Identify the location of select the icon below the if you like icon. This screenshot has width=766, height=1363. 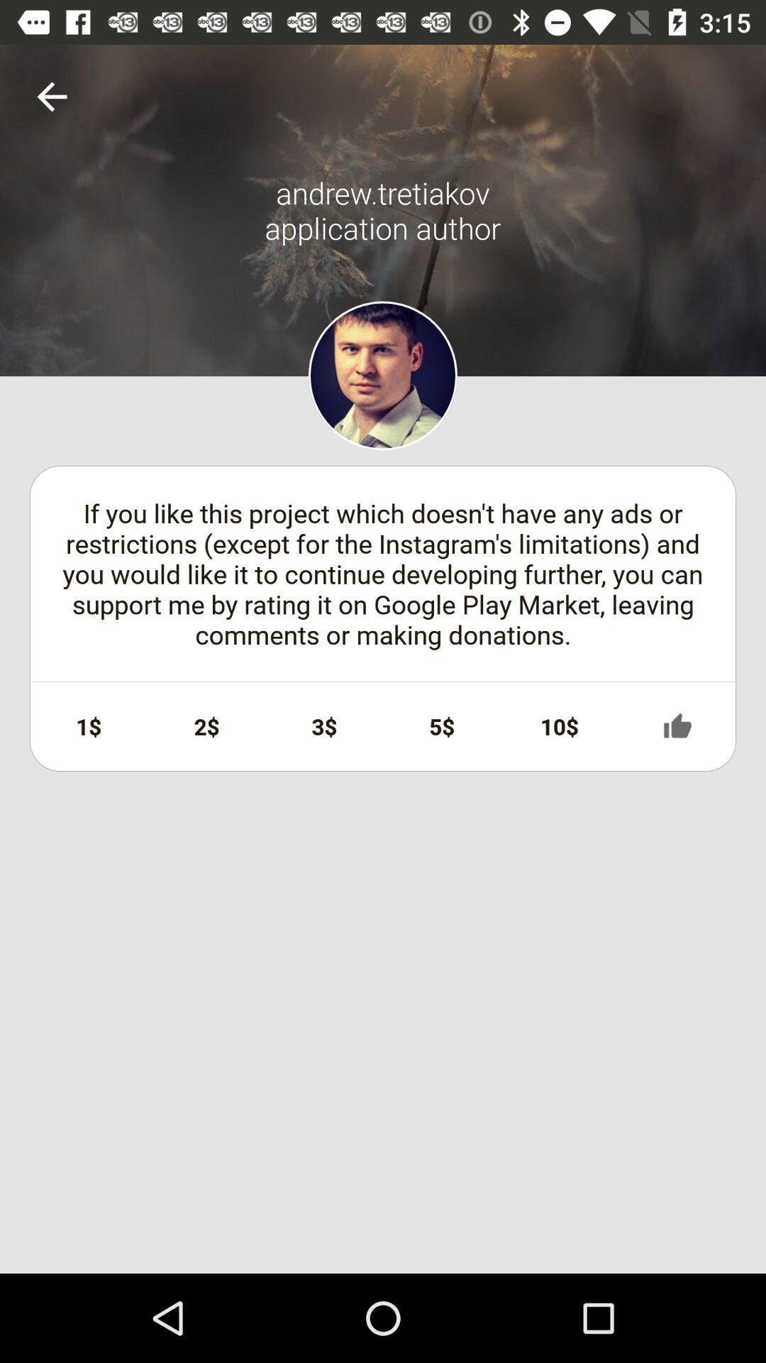
(89, 726).